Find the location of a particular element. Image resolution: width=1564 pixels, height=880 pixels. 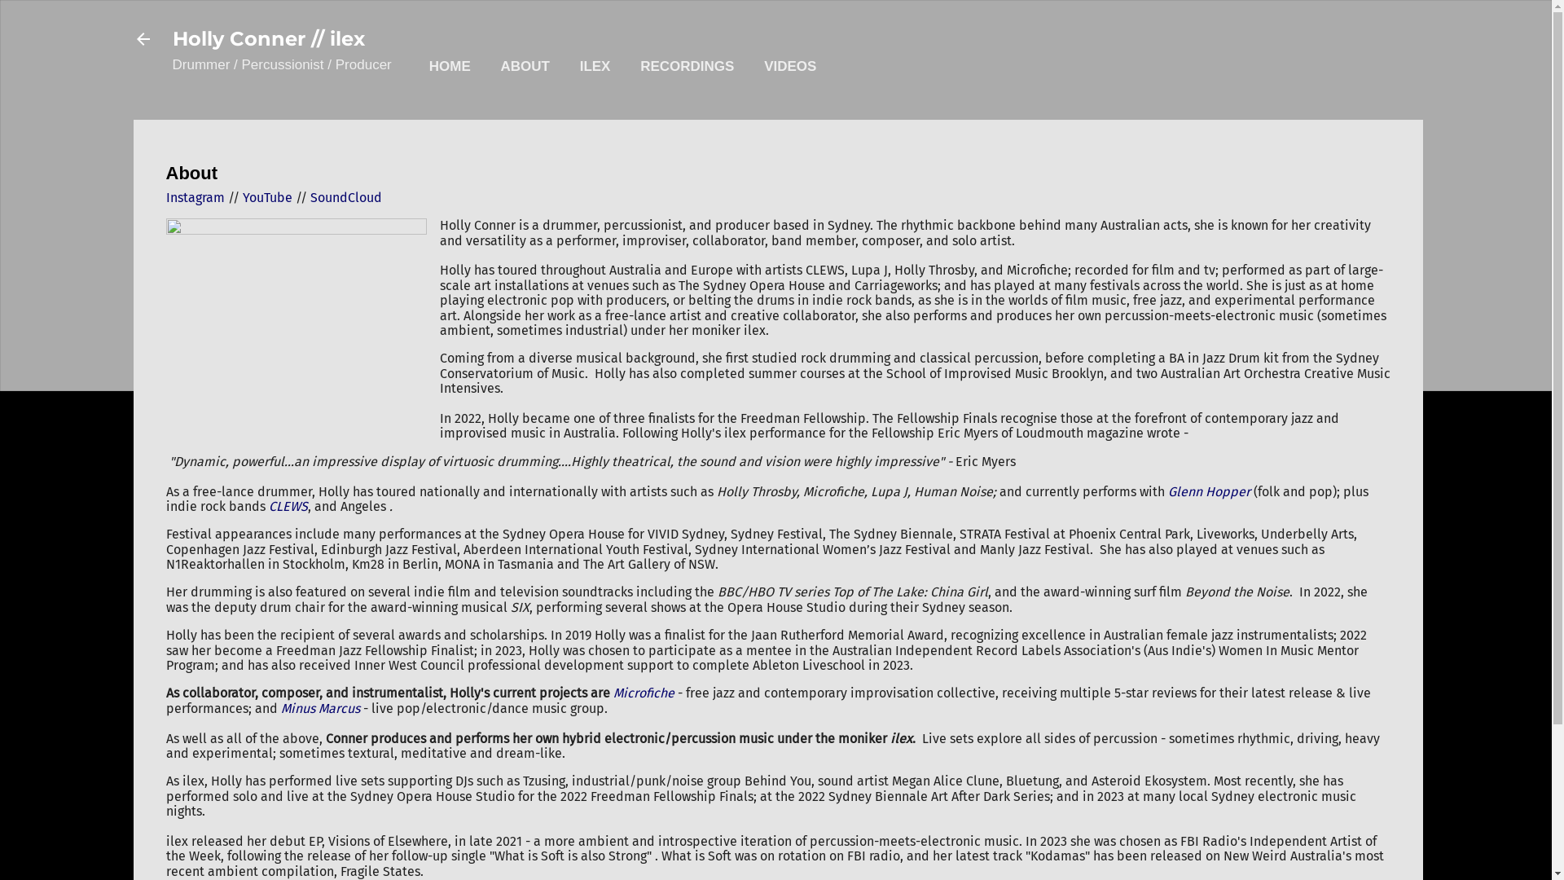

Minus Marcus is located at coordinates (319, 709).